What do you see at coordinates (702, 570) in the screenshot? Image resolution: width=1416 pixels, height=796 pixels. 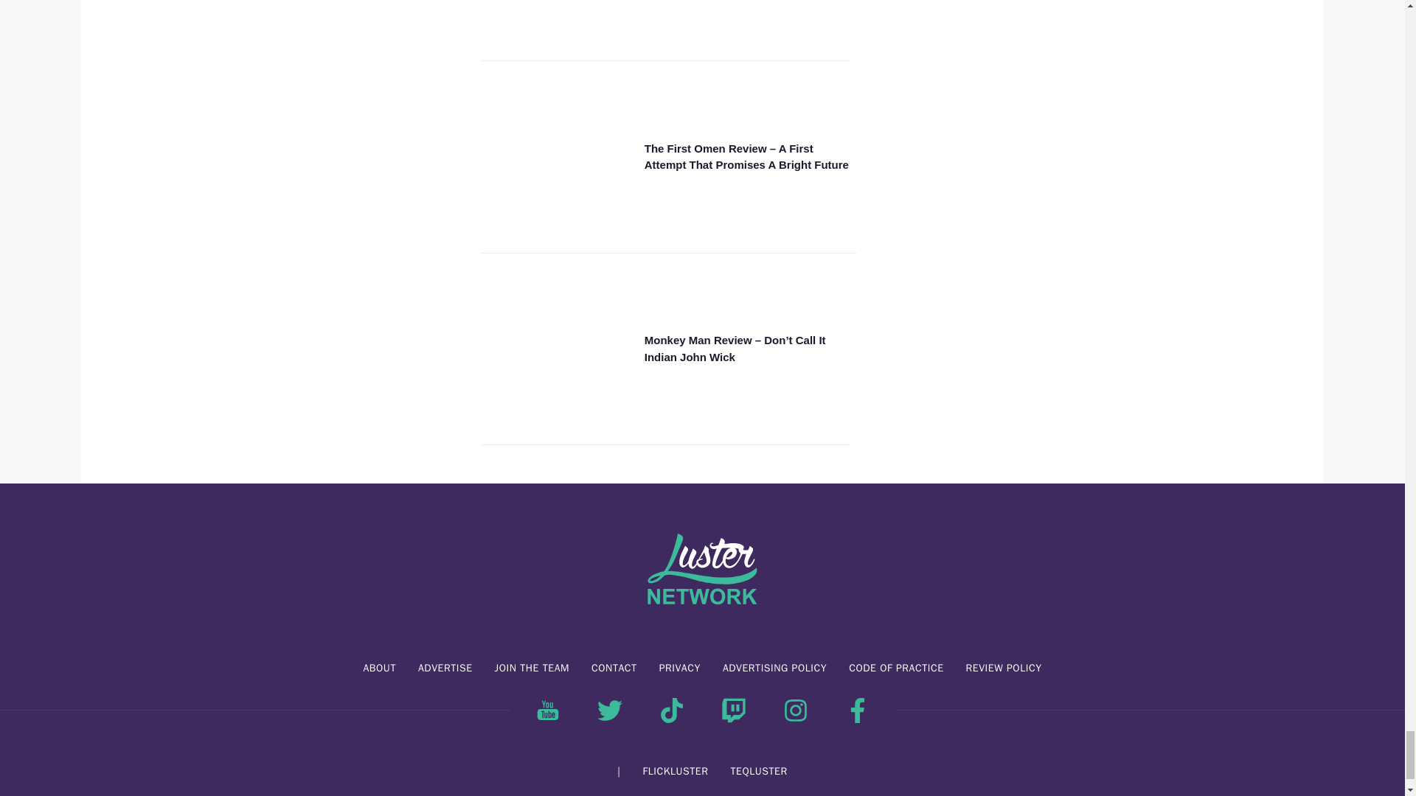 I see `Network Luster Banner White` at bounding box center [702, 570].